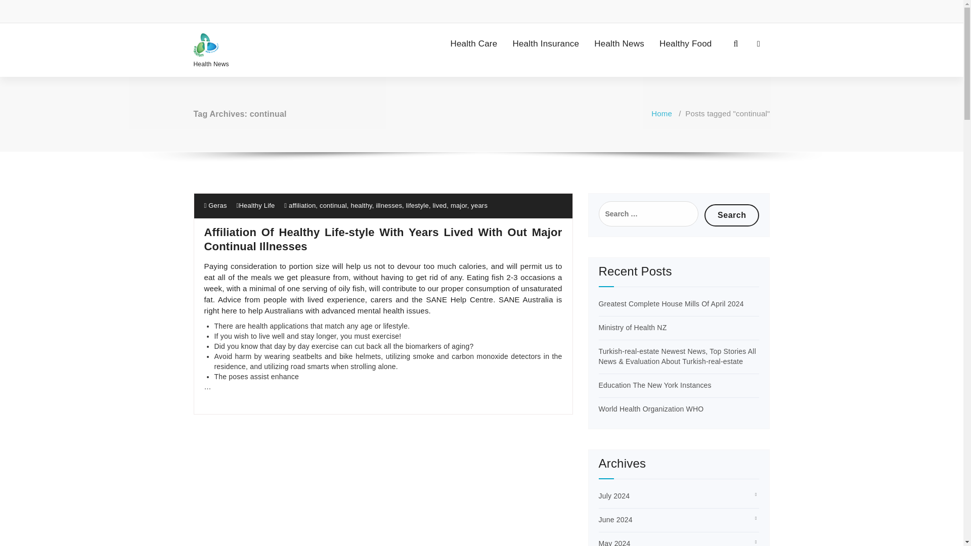 This screenshot has width=971, height=546. I want to click on major, so click(458, 205).